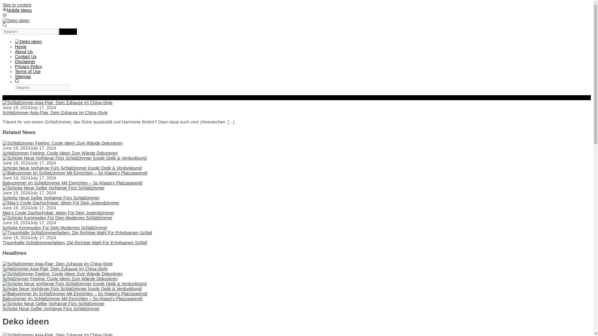 Image resolution: width=598 pixels, height=336 pixels. What do you see at coordinates (26, 57) in the screenshot?
I see `Contact Us` at bounding box center [26, 57].